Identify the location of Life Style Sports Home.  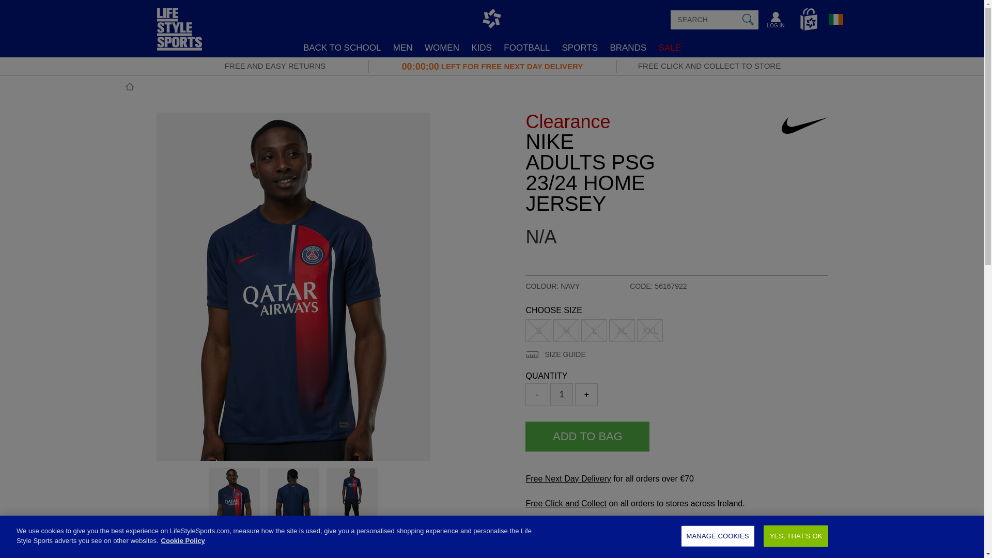
(491, 20).